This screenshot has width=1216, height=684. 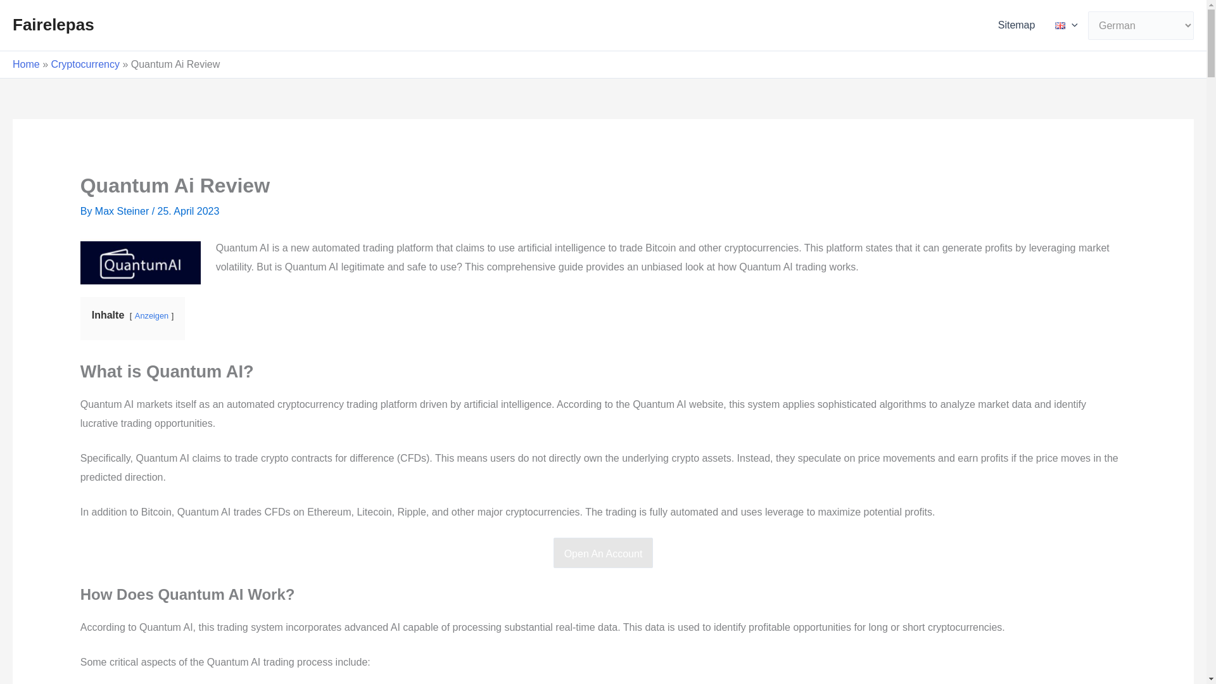 I want to click on Cryptocurrency, so click(x=85, y=64).